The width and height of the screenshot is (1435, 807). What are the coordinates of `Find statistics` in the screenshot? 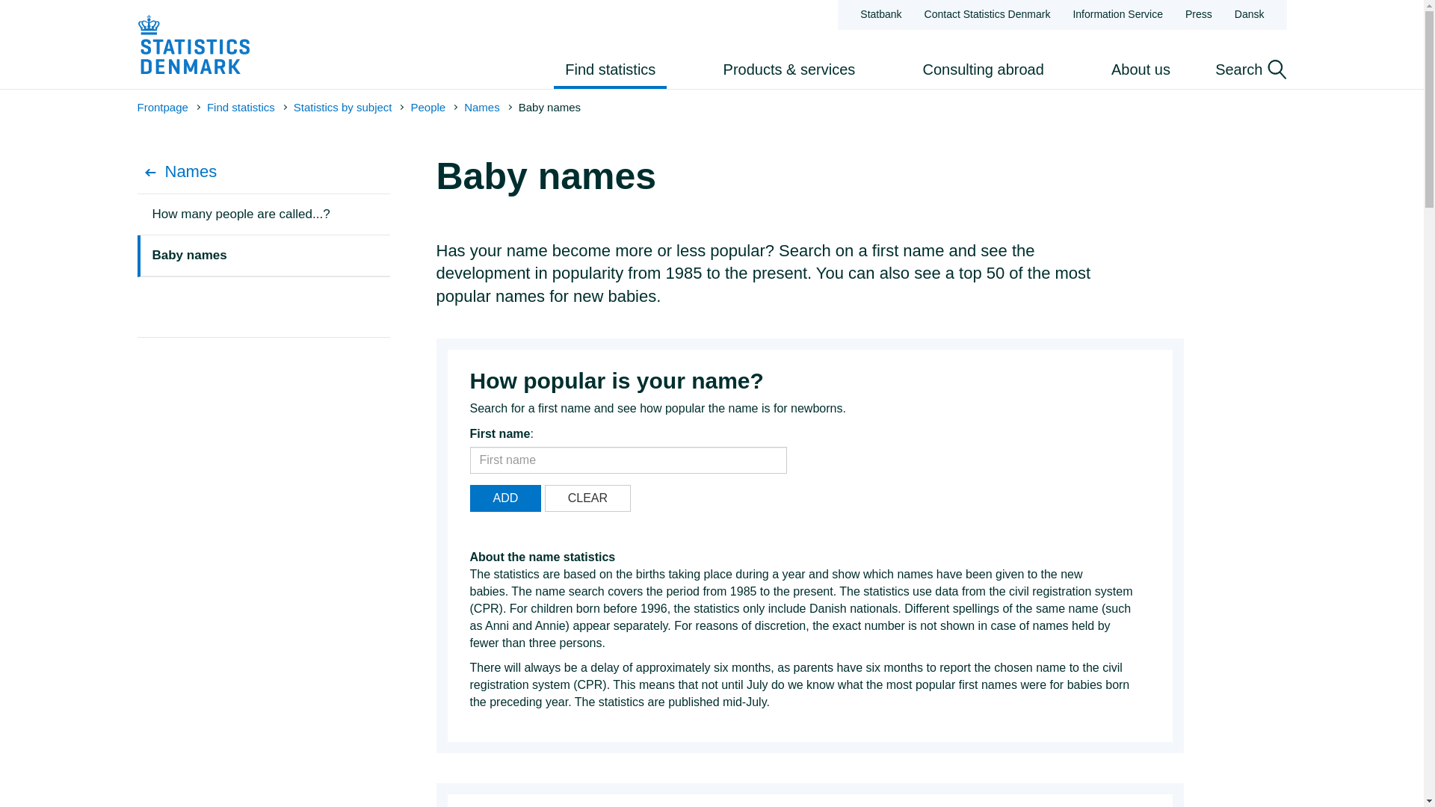 It's located at (610, 69).